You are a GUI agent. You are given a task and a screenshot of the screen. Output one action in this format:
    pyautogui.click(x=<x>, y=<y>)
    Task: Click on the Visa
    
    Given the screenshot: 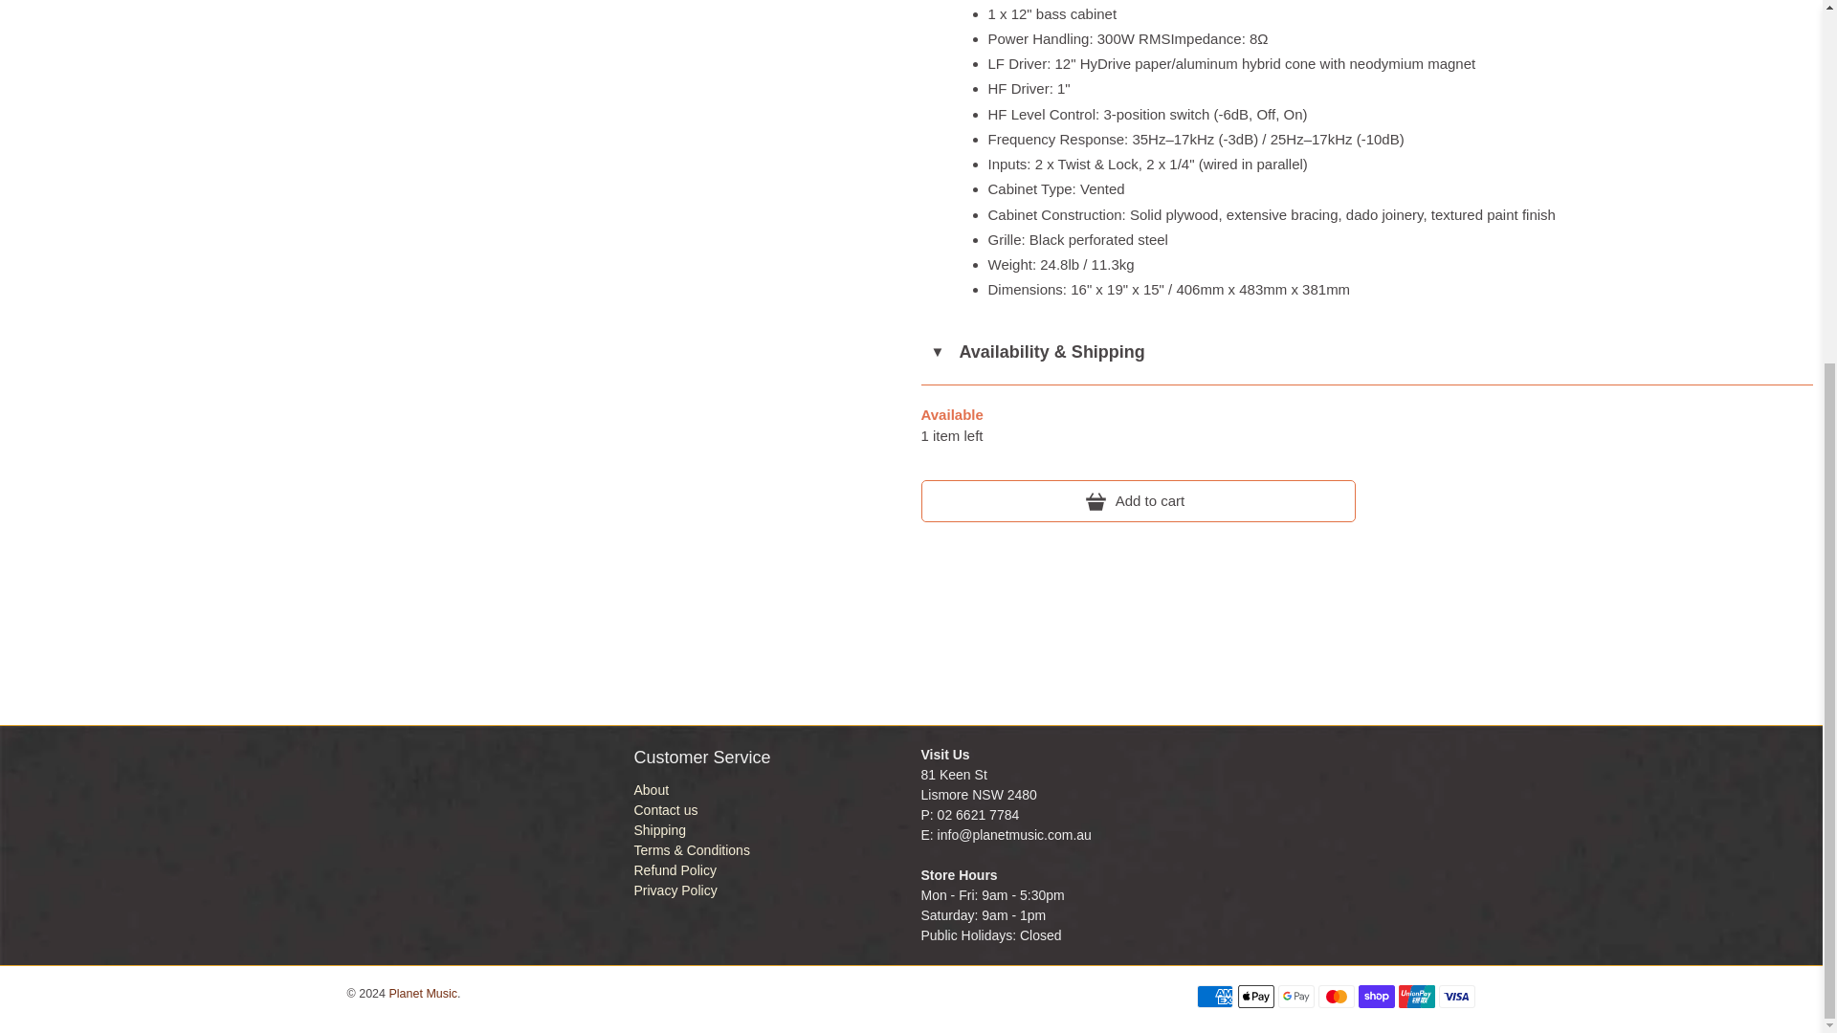 What is the action you would take?
    pyautogui.click(x=1456, y=997)
    